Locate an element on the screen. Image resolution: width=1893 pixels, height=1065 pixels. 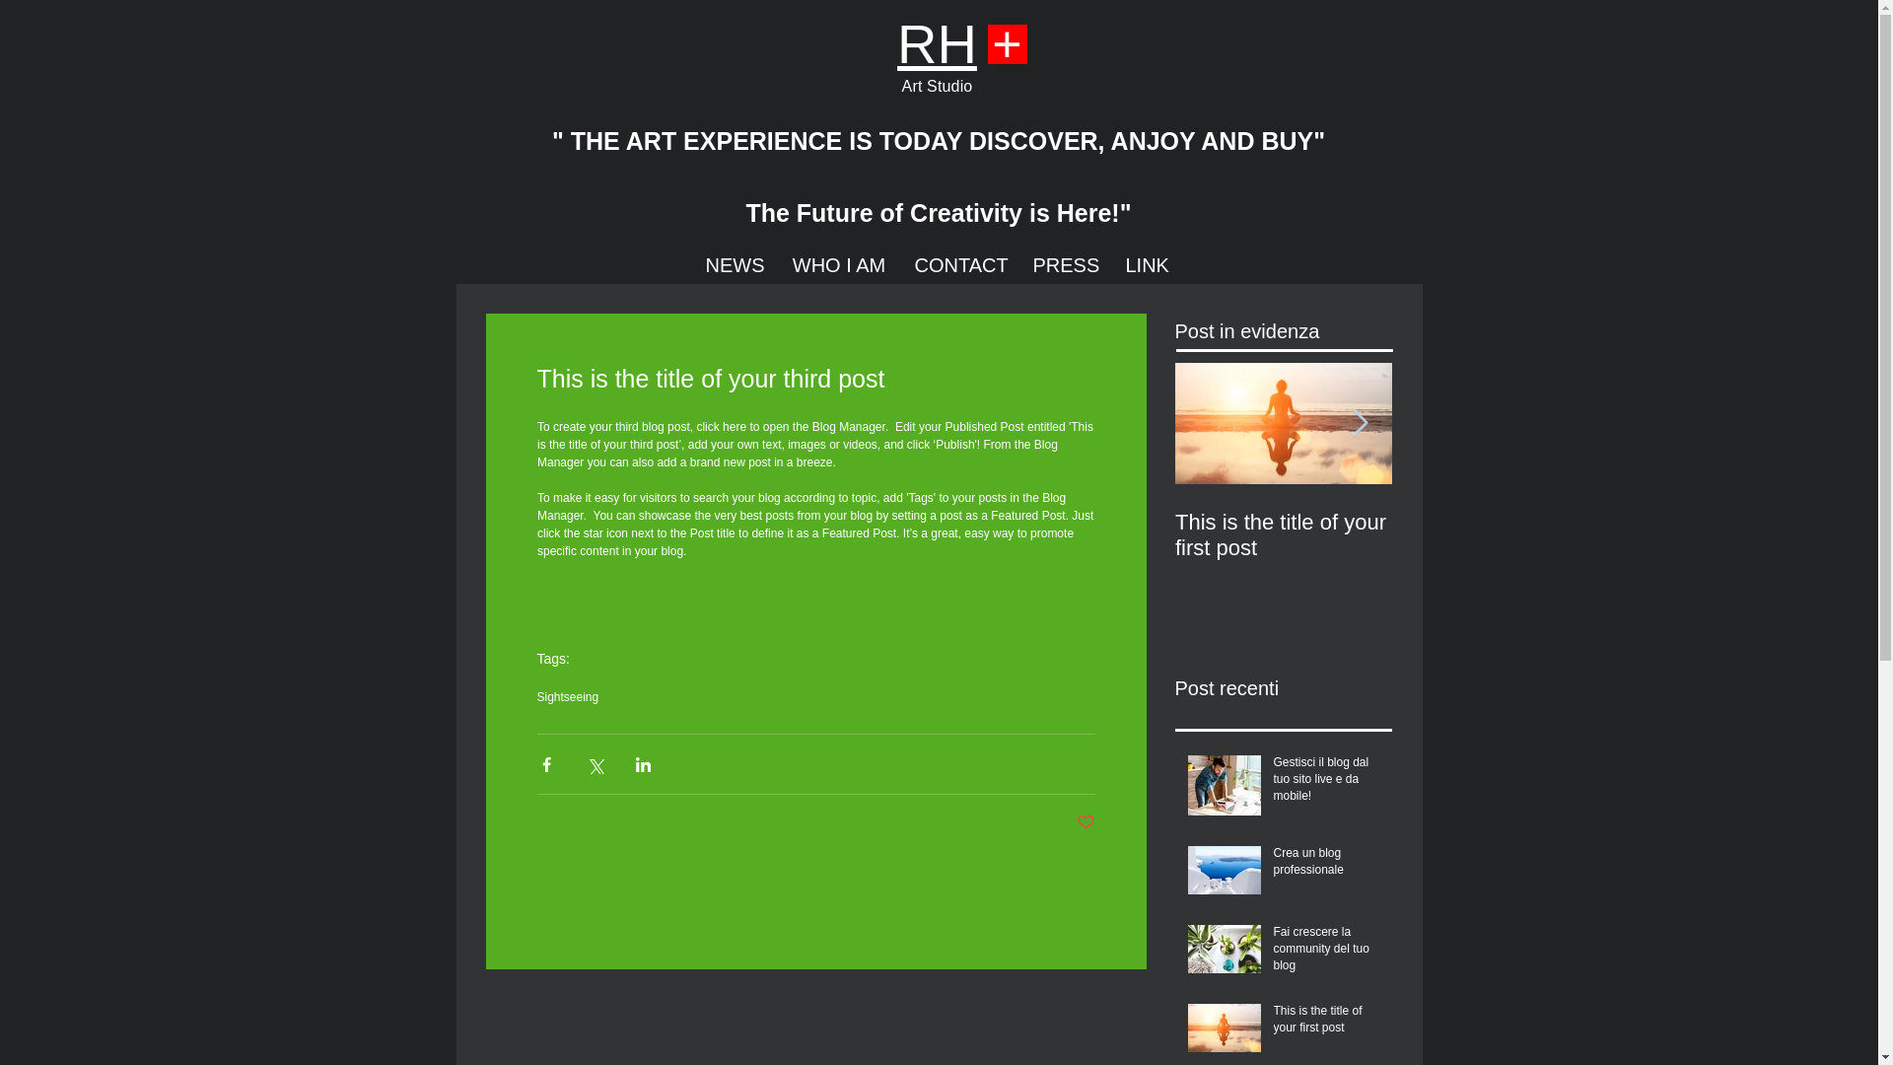
Fai crescere la community del tuo blog is located at coordinates (1327, 953).